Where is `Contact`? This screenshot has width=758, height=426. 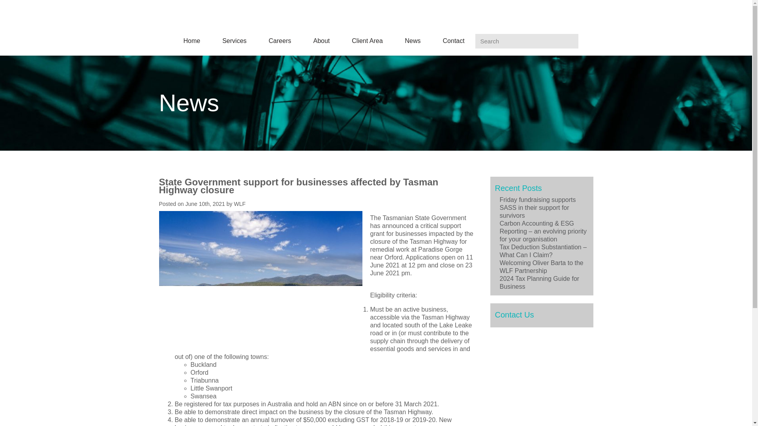
Contact is located at coordinates (453, 41).